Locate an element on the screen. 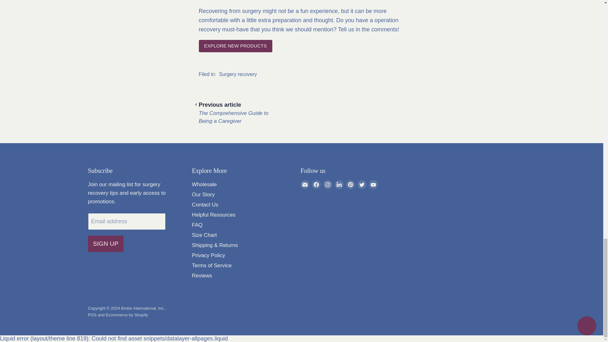 This screenshot has width=608, height=342. Instagram is located at coordinates (327, 185).